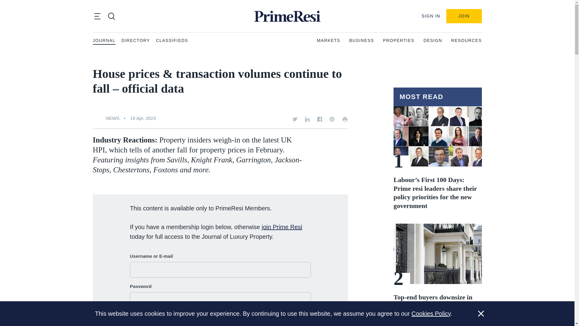  Describe the element at coordinates (133, 314) in the screenshot. I see `forever` at that location.